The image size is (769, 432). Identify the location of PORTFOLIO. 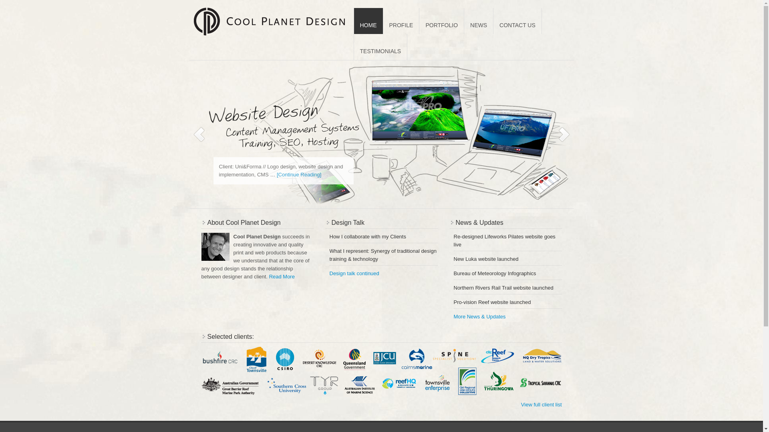
(442, 21).